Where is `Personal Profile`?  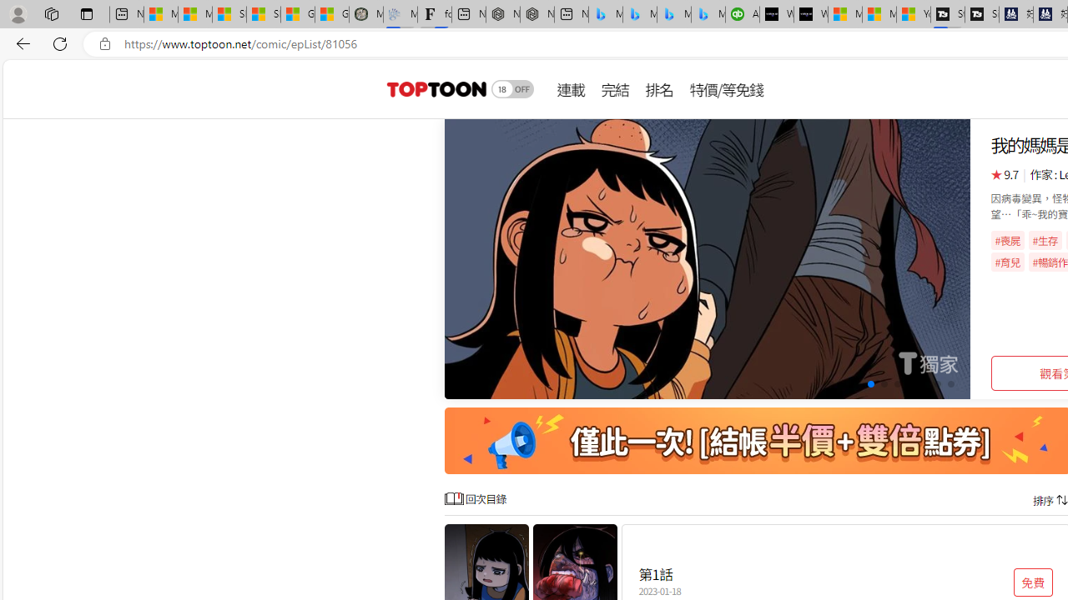 Personal Profile is located at coordinates (18, 13).